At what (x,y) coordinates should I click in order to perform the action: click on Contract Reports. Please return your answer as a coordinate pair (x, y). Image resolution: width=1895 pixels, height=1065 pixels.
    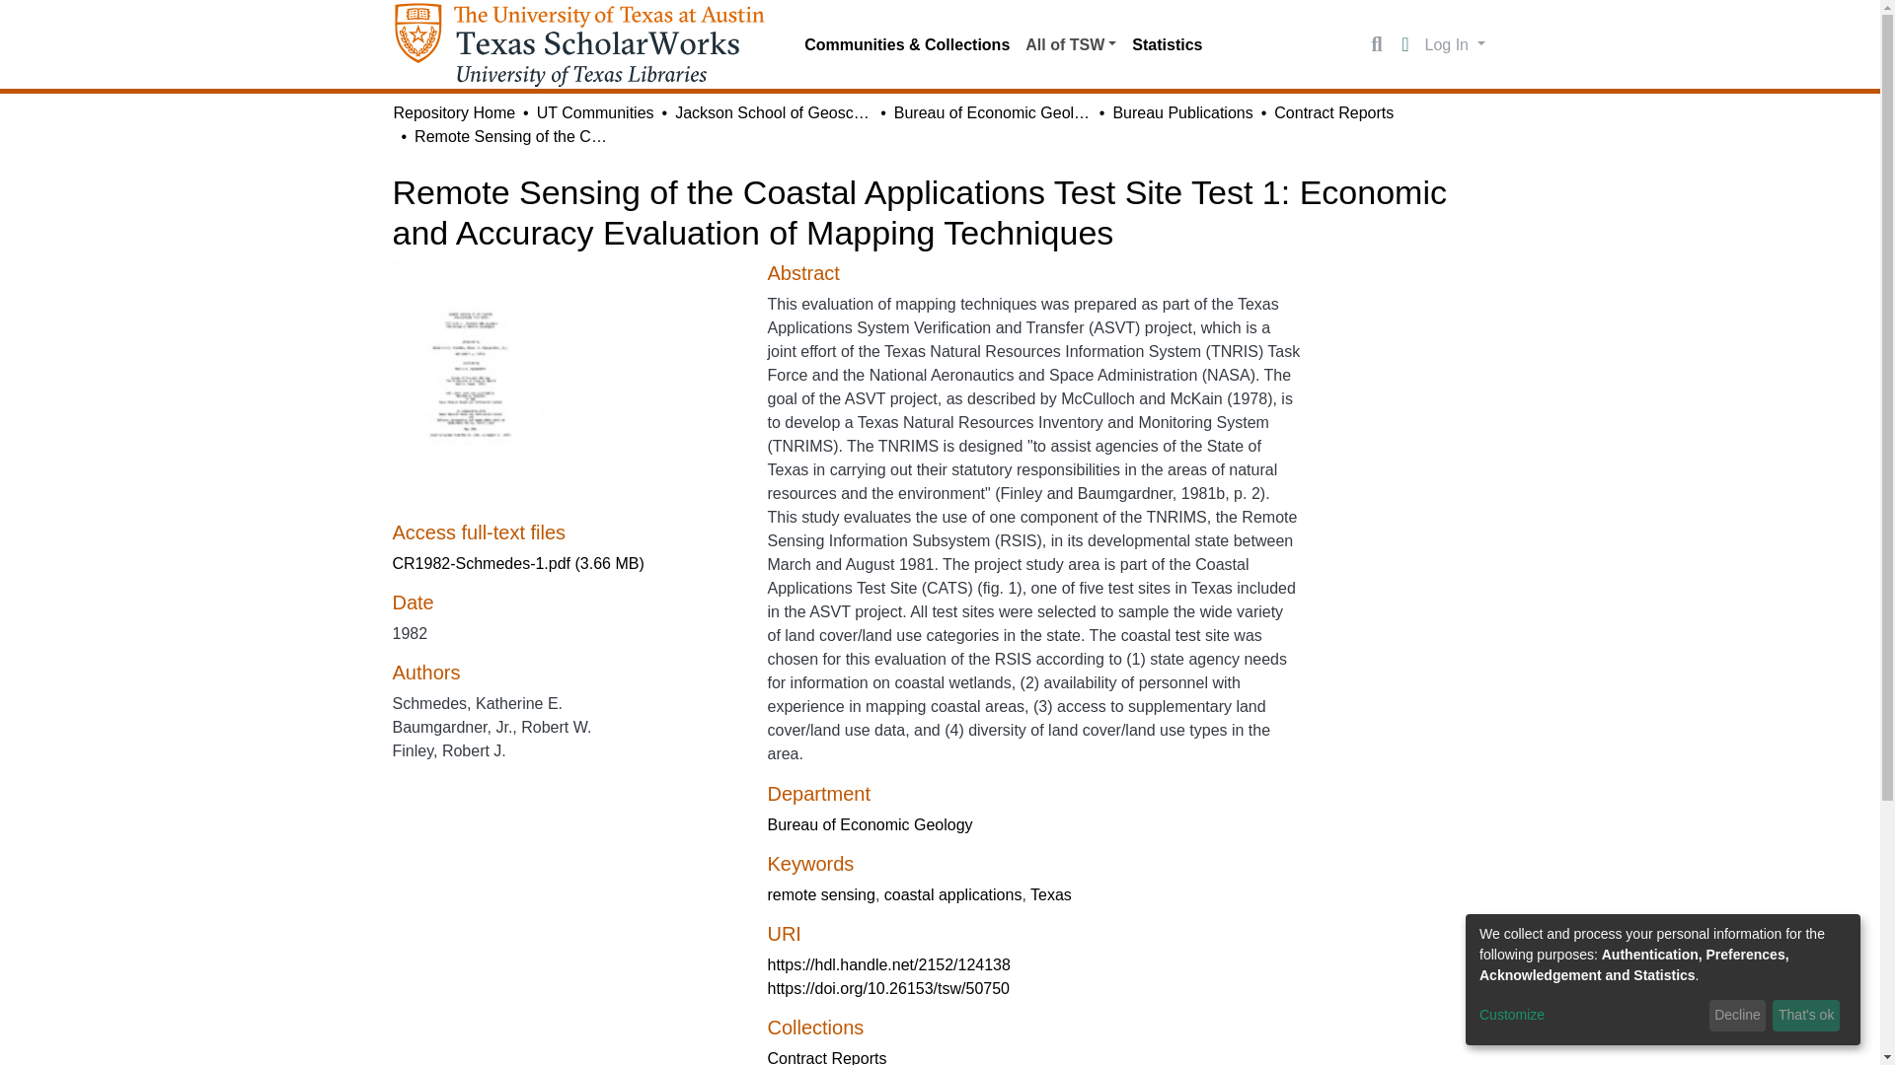
    Looking at the image, I should click on (827, 1057).